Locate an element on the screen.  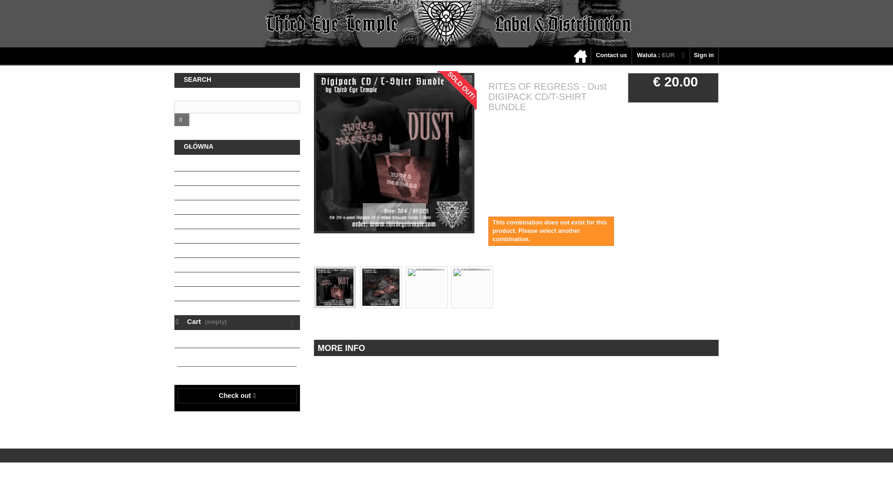
Clothing is located at coordinates (237, 251).